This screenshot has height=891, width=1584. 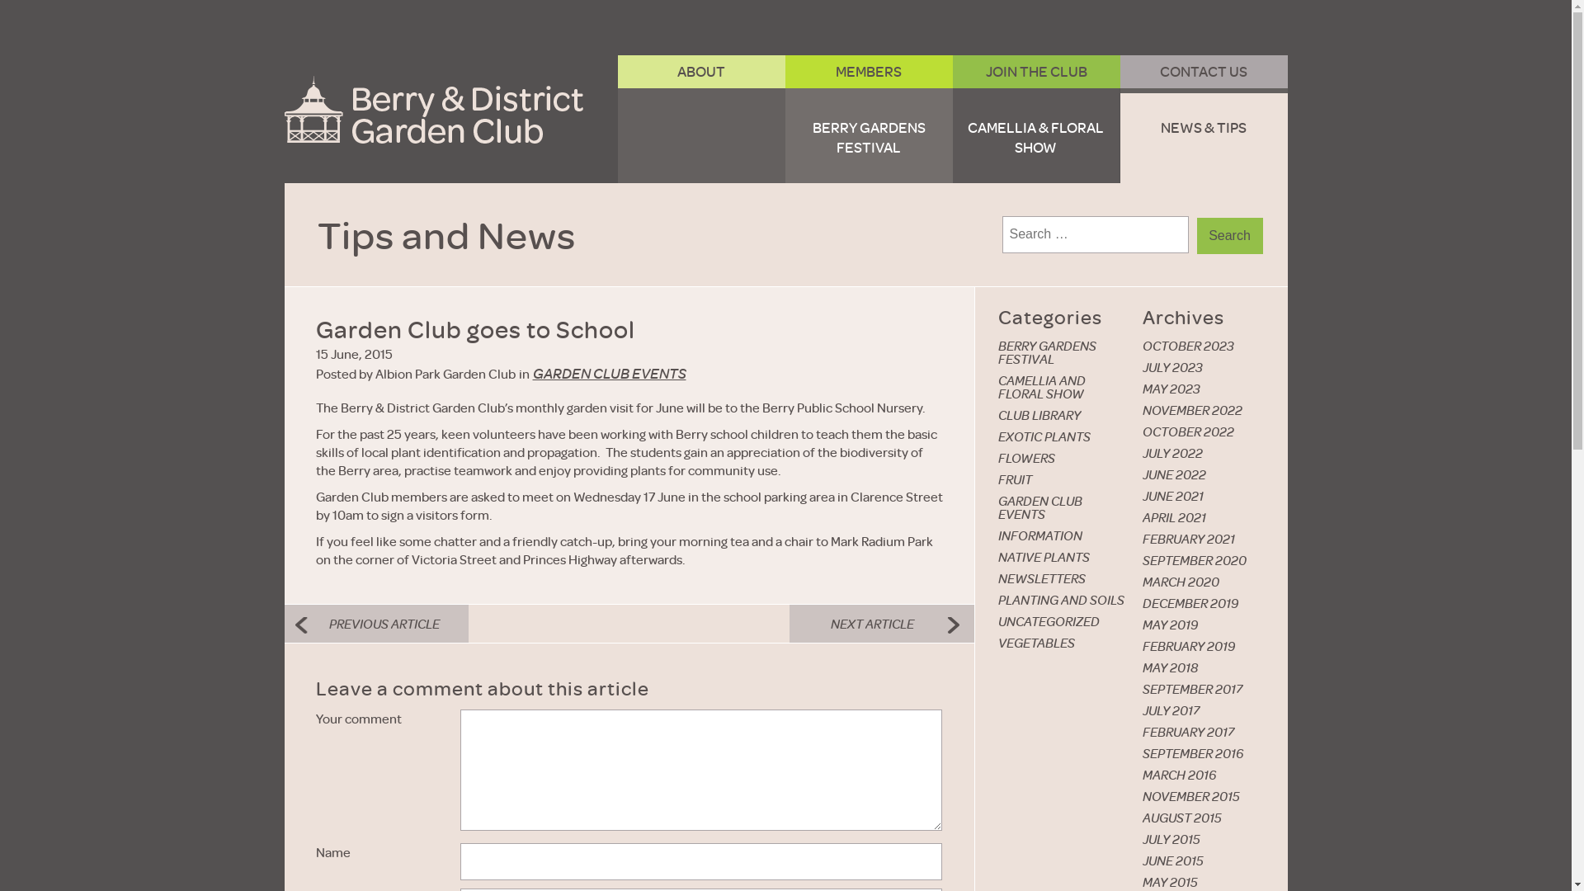 I want to click on PLANTING AND SOILS, so click(x=1061, y=600).